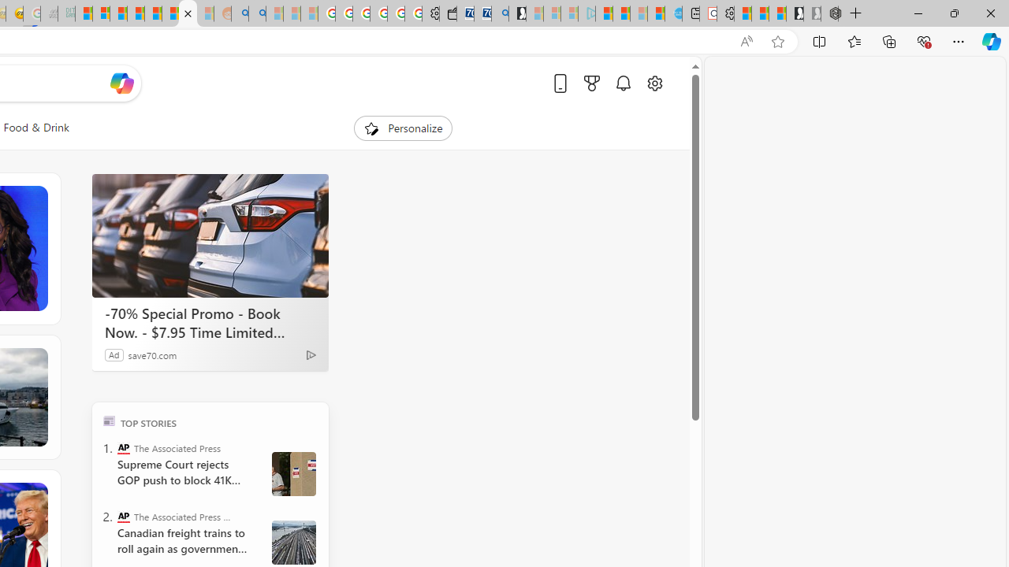 This screenshot has height=567, width=1009. I want to click on The Associated Press - Business News, so click(123, 517).